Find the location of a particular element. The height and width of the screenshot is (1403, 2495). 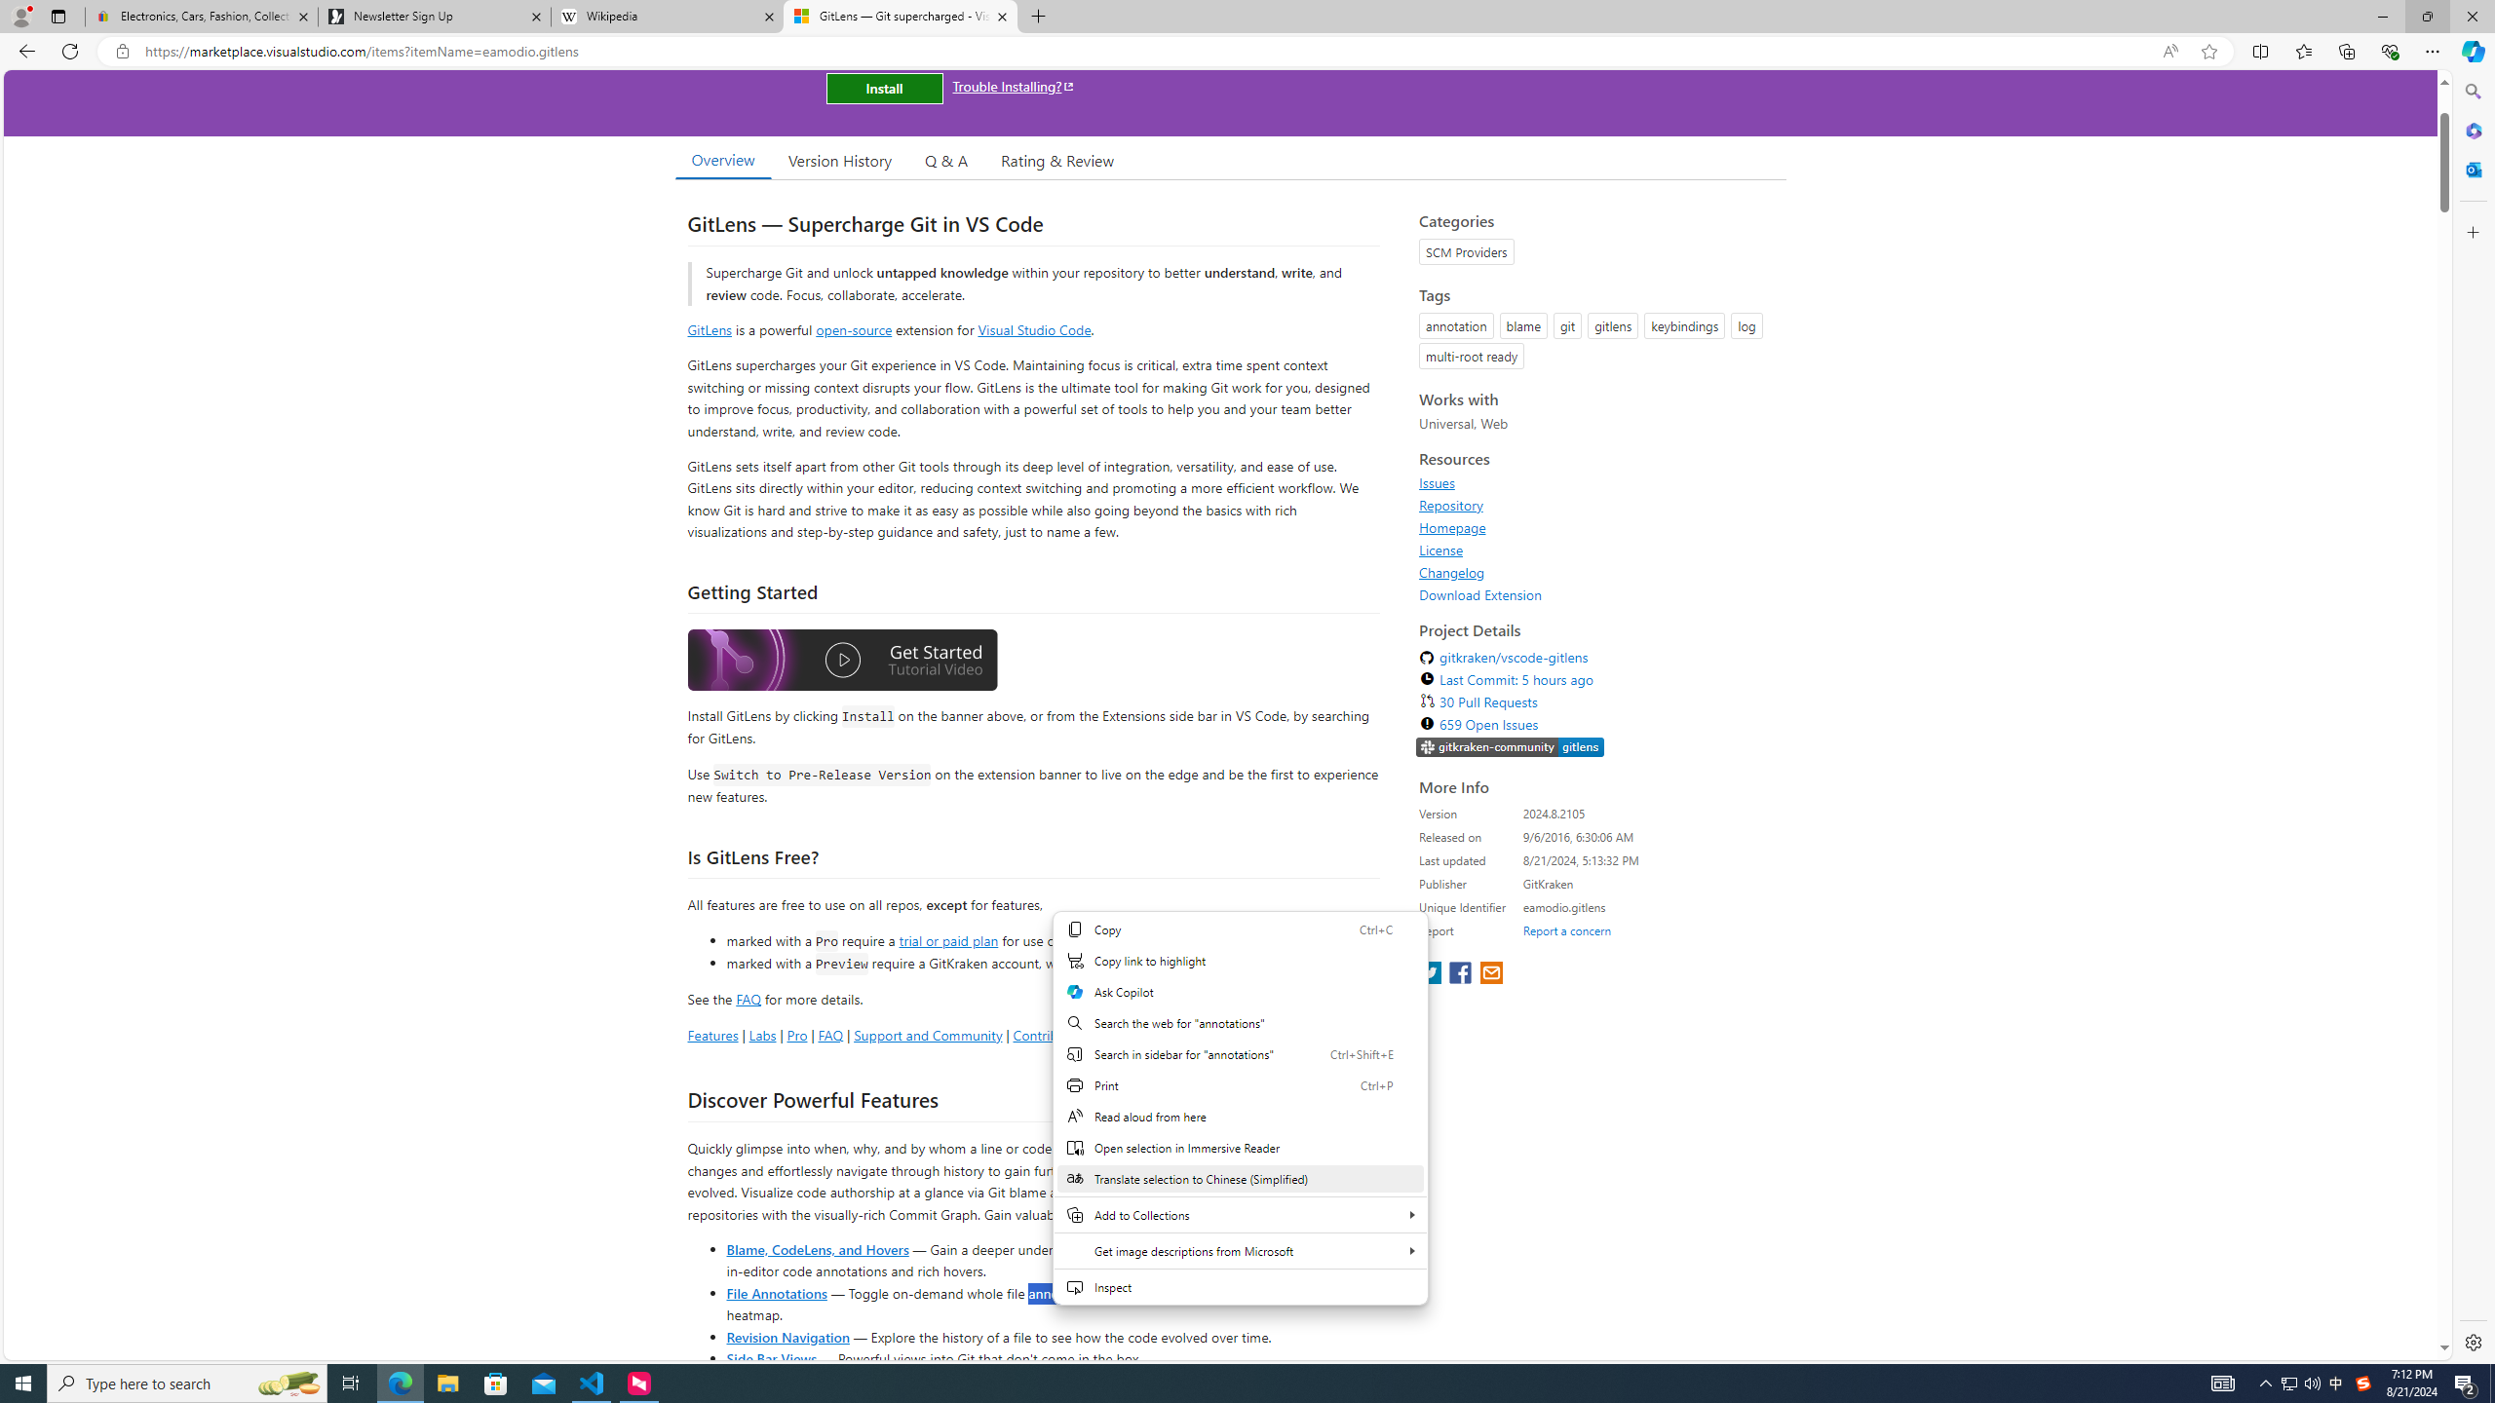

Overview is located at coordinates (722, 160).